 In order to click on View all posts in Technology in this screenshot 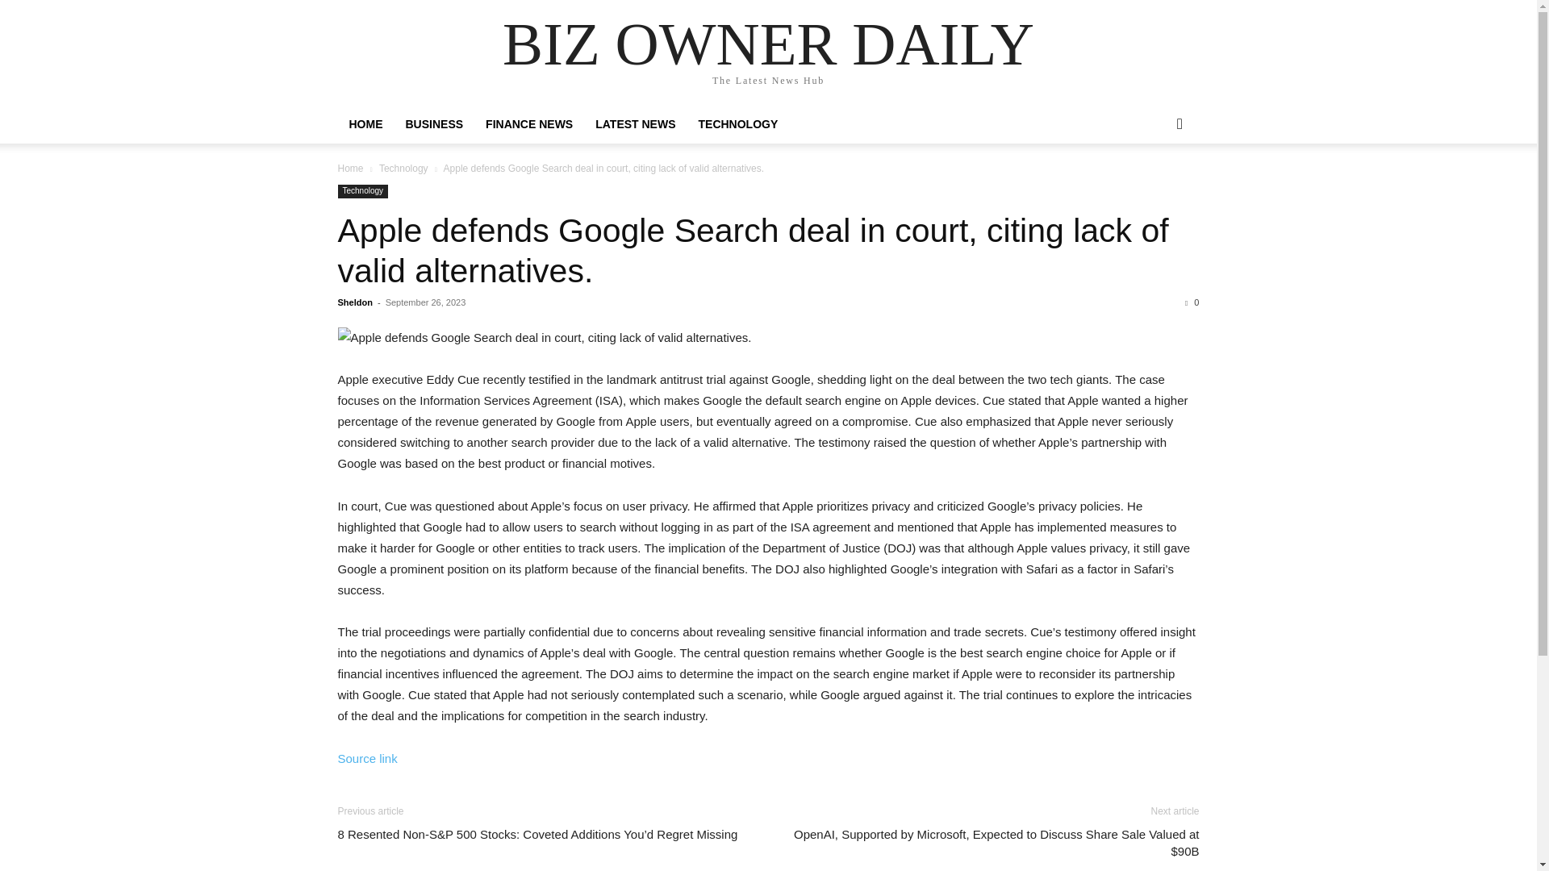, I will do `click(403, 168)`.